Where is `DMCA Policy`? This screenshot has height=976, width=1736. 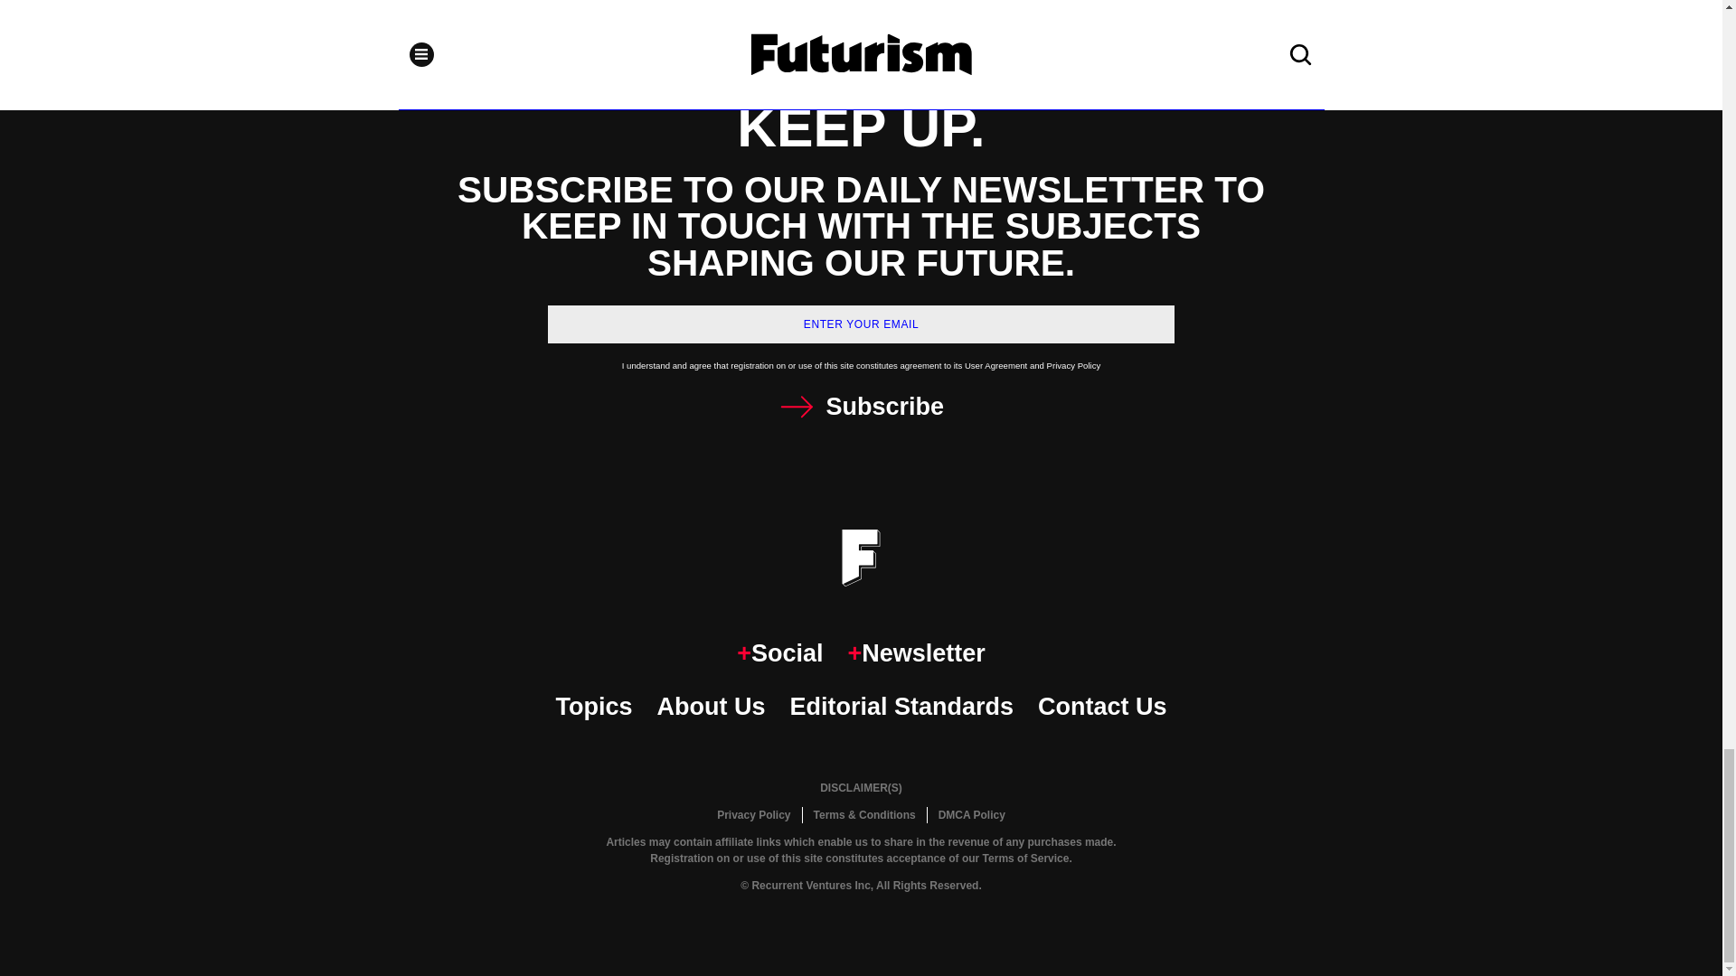 DMCA Policy is located at coordinates (971, 815).